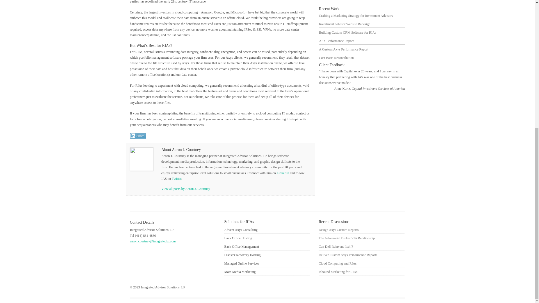  I want to click on Building Custom CRM Software for RIAs, so click(348, 33).